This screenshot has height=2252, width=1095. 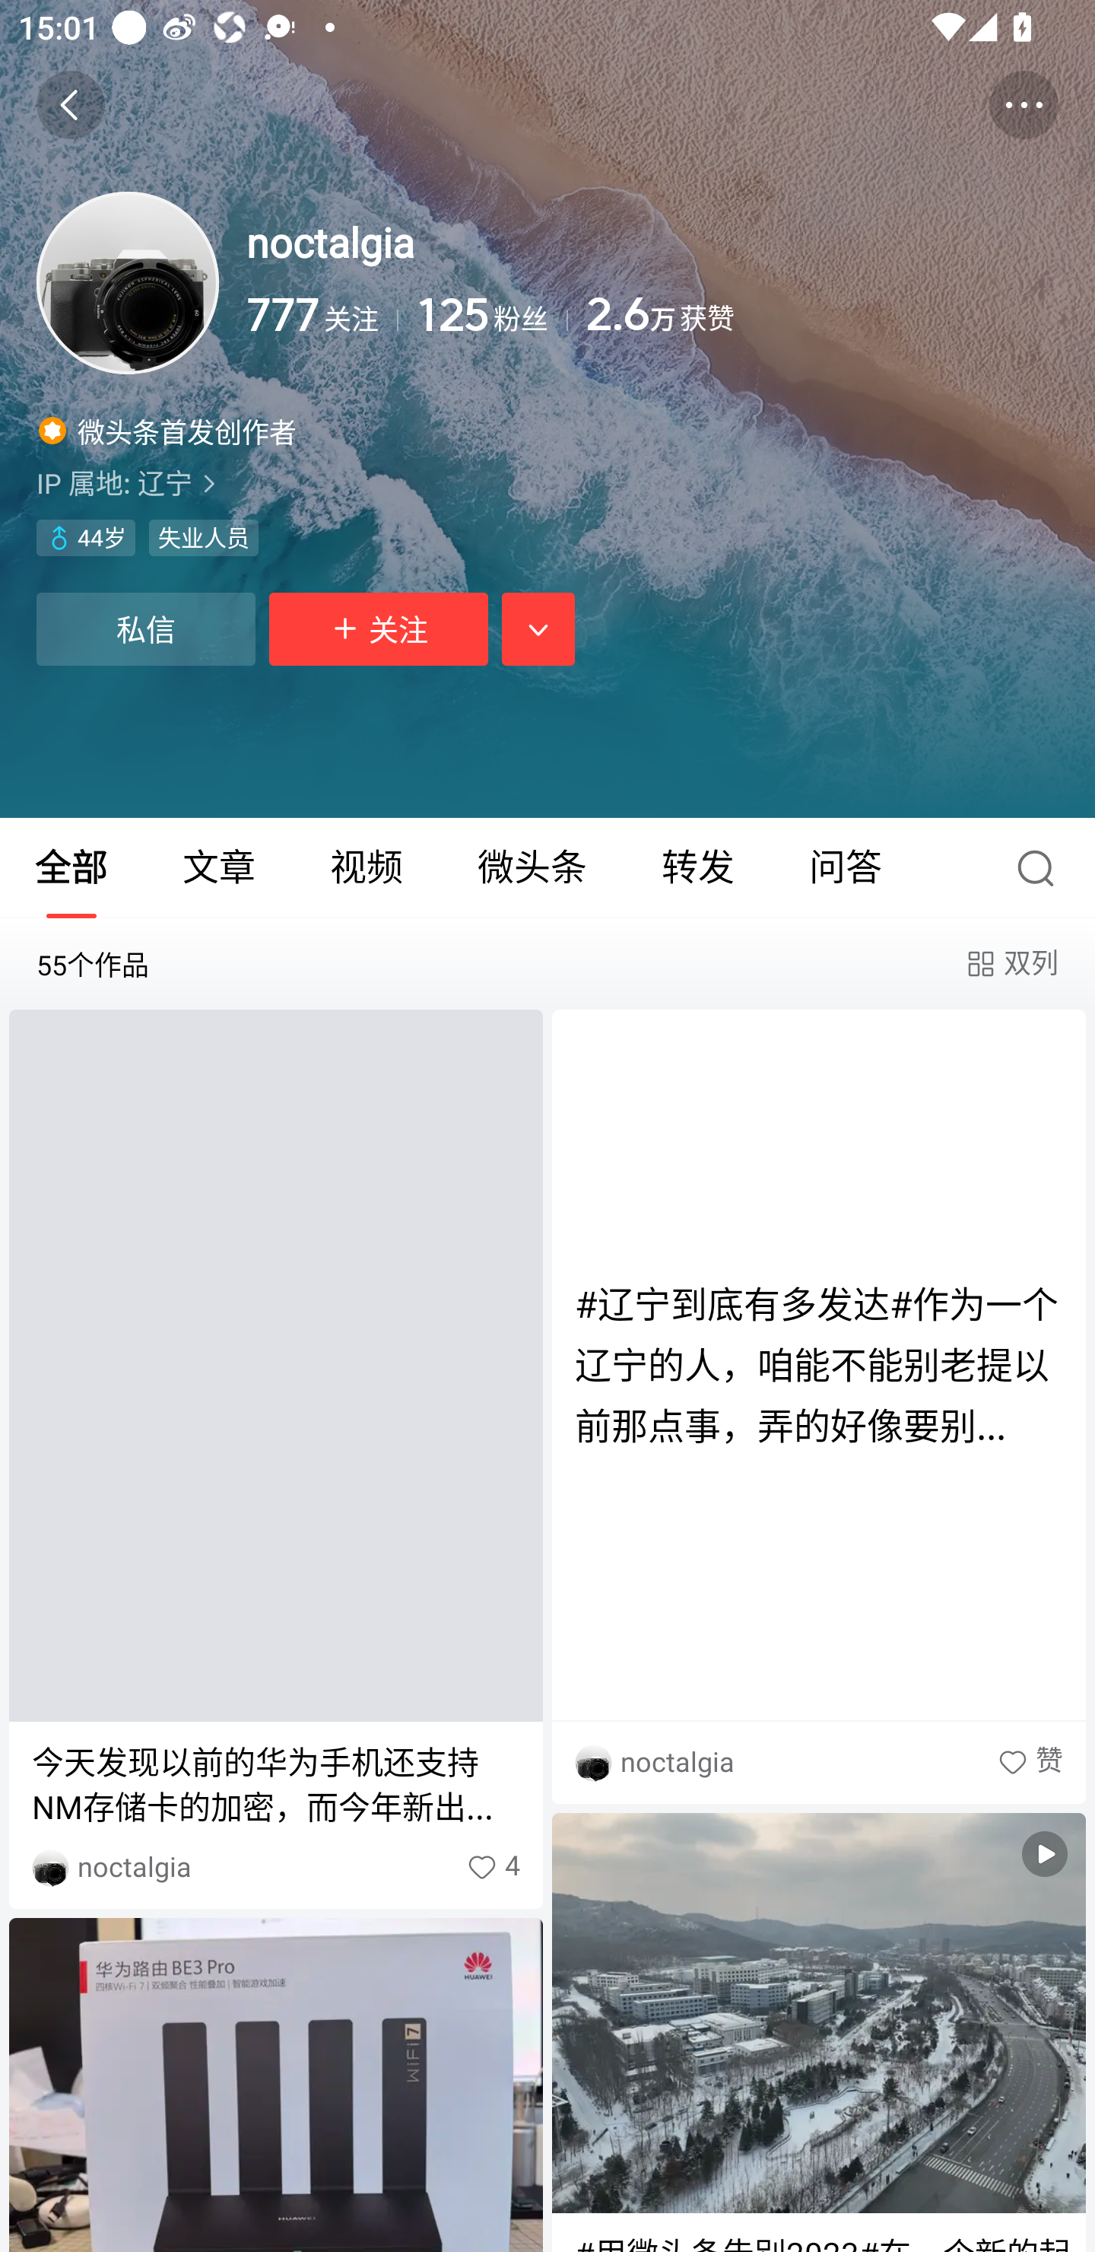 What do you see at coordinates (167, 430) in the screenshot?
I see `微头条首发创作者` at bounding box center [167, 430].